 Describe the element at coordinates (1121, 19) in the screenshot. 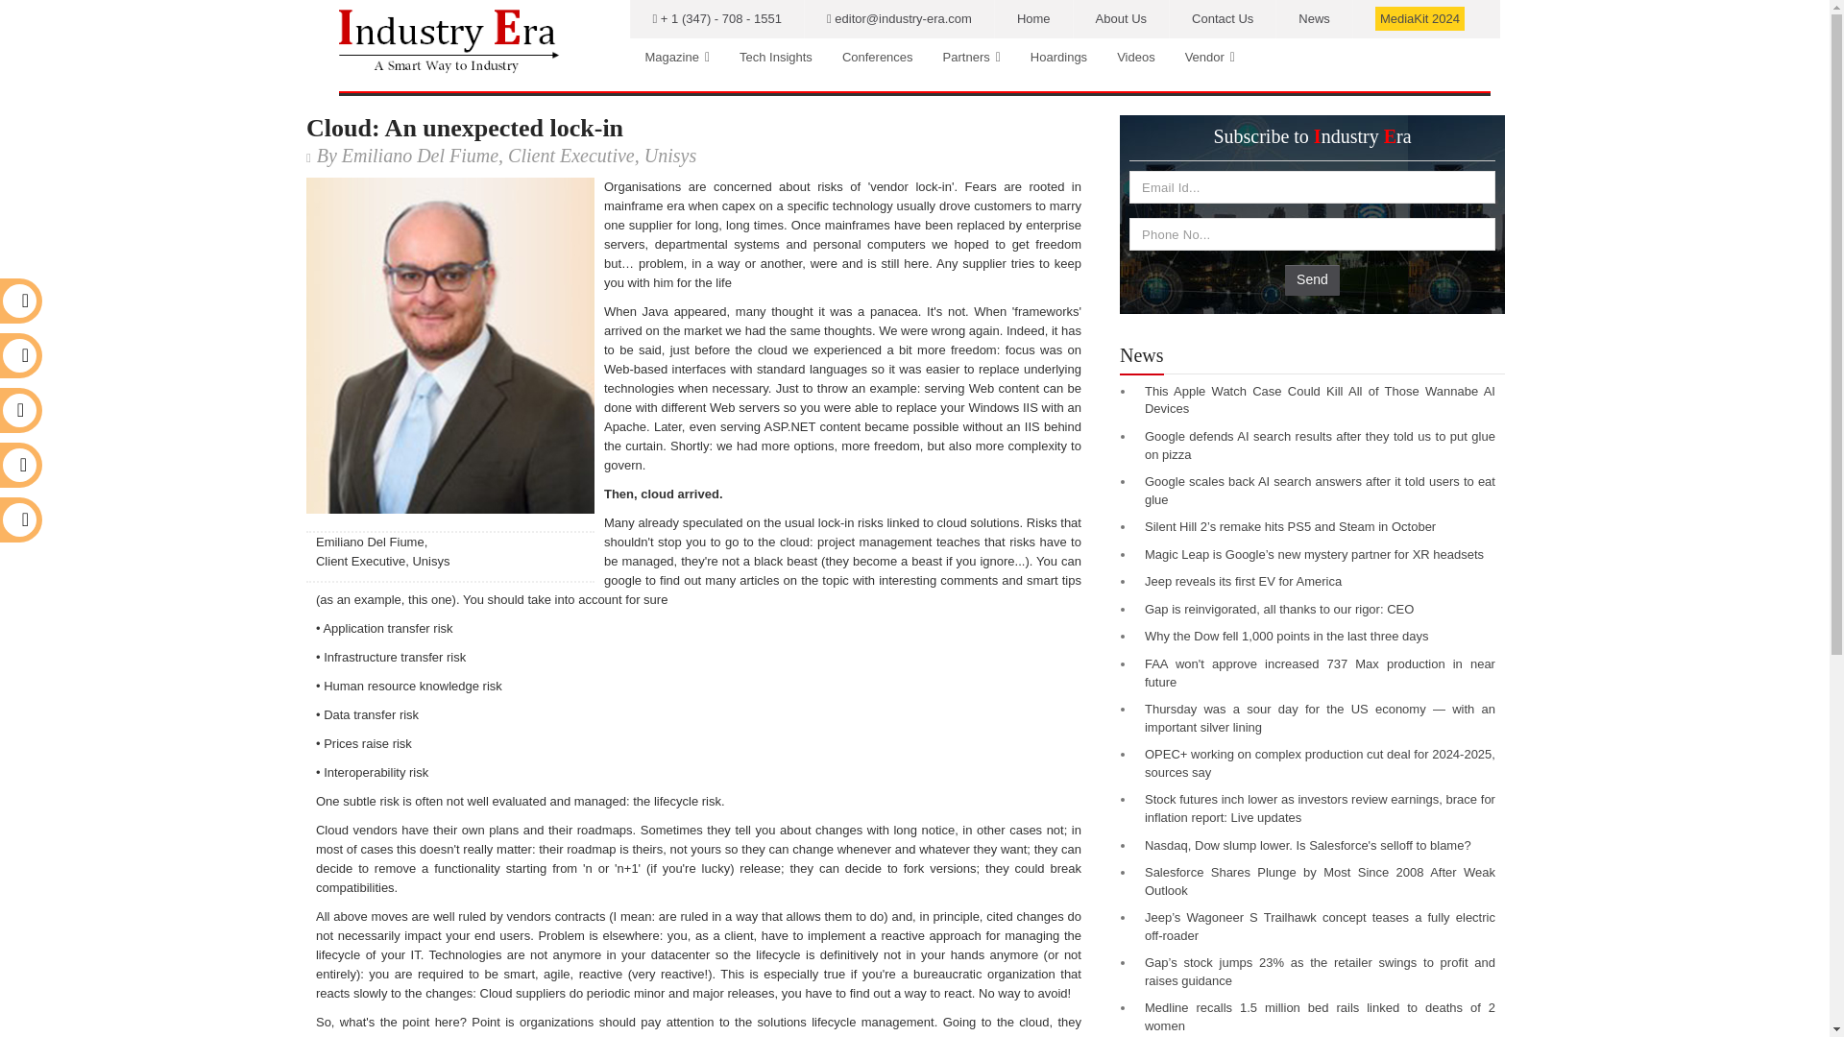

I see `About Us` at that location.